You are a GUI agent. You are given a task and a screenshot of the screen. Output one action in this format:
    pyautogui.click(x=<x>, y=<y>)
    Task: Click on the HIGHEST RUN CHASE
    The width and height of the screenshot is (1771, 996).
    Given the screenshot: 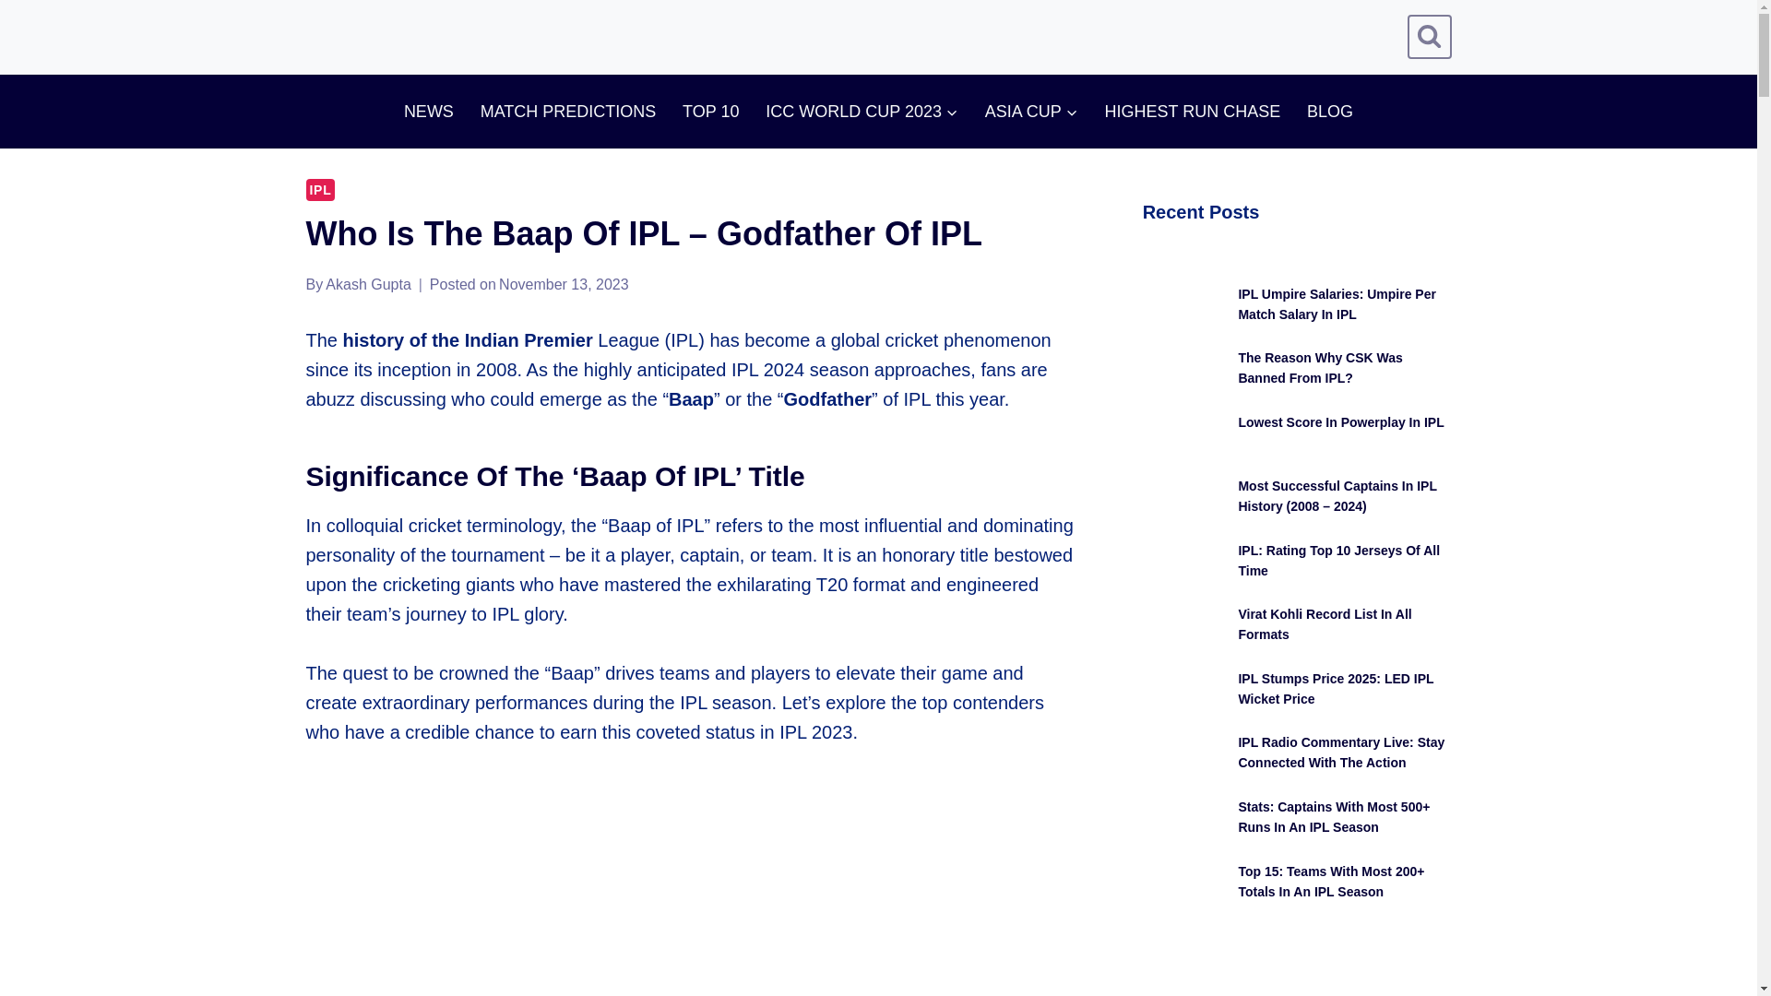 What is the action you would take?
    pyautogui.click(x=1192, y=112)
    